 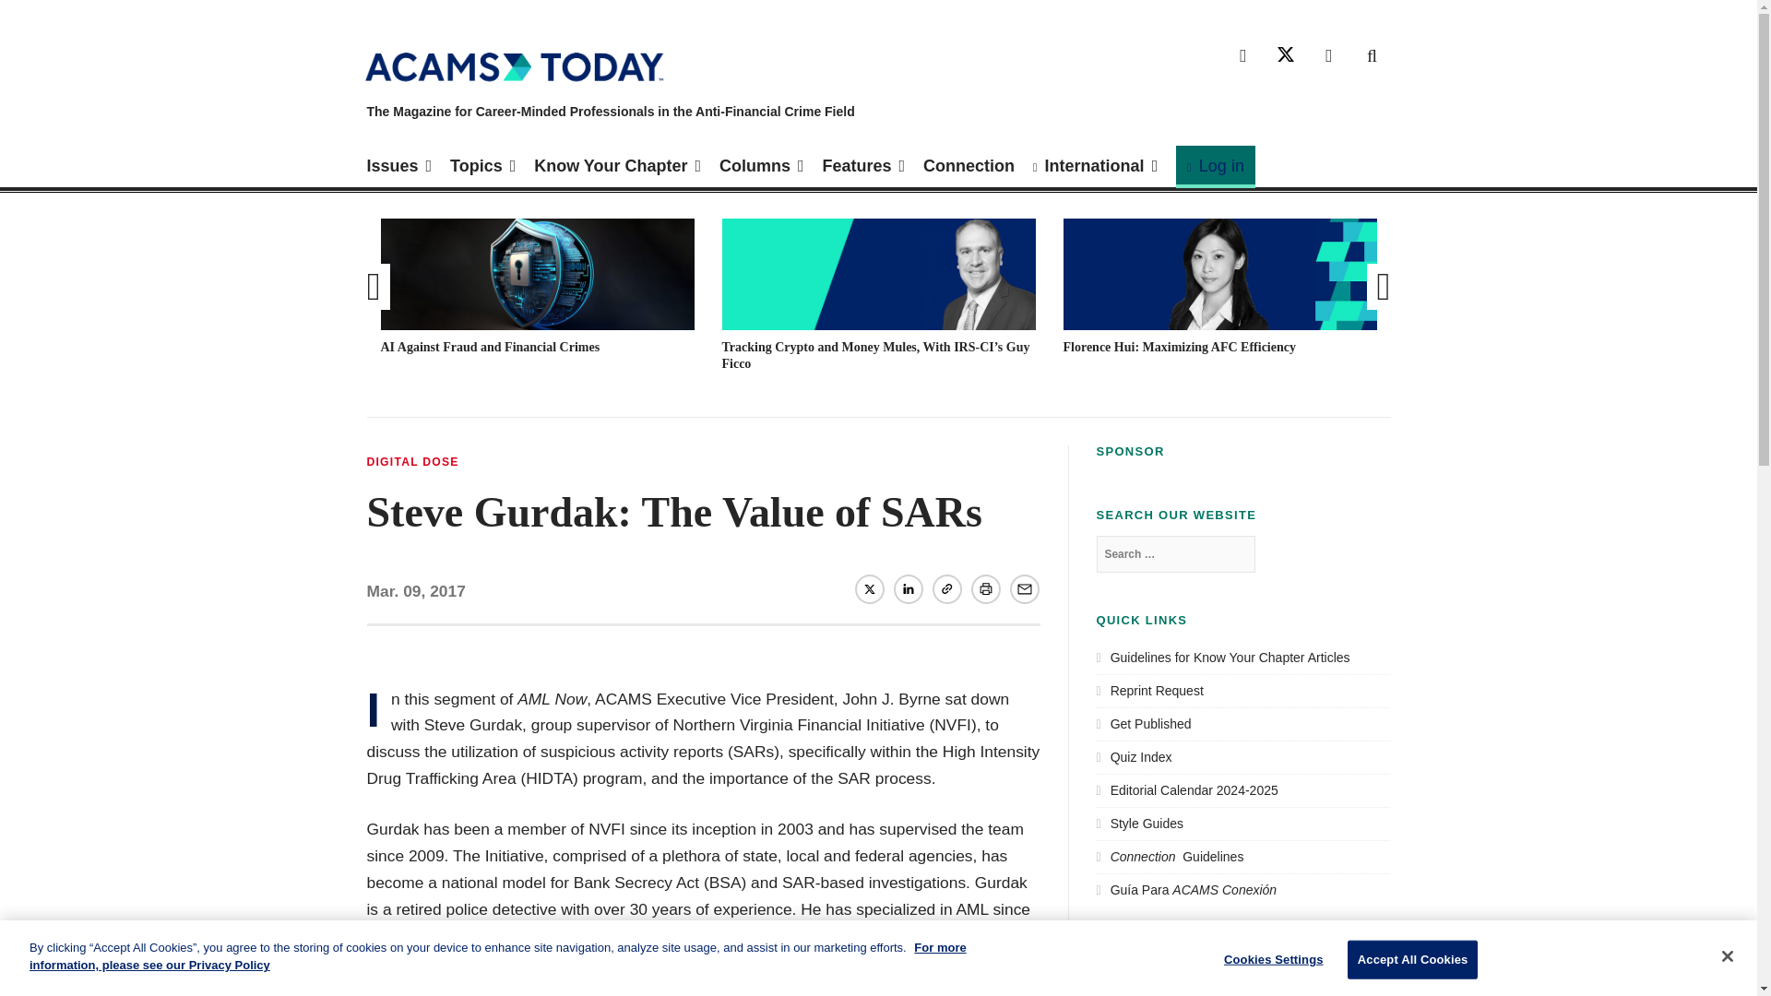 What do you see at coordinates (946, 588) in the screenshot?
I see `copy` at bounding box center [946, 588].